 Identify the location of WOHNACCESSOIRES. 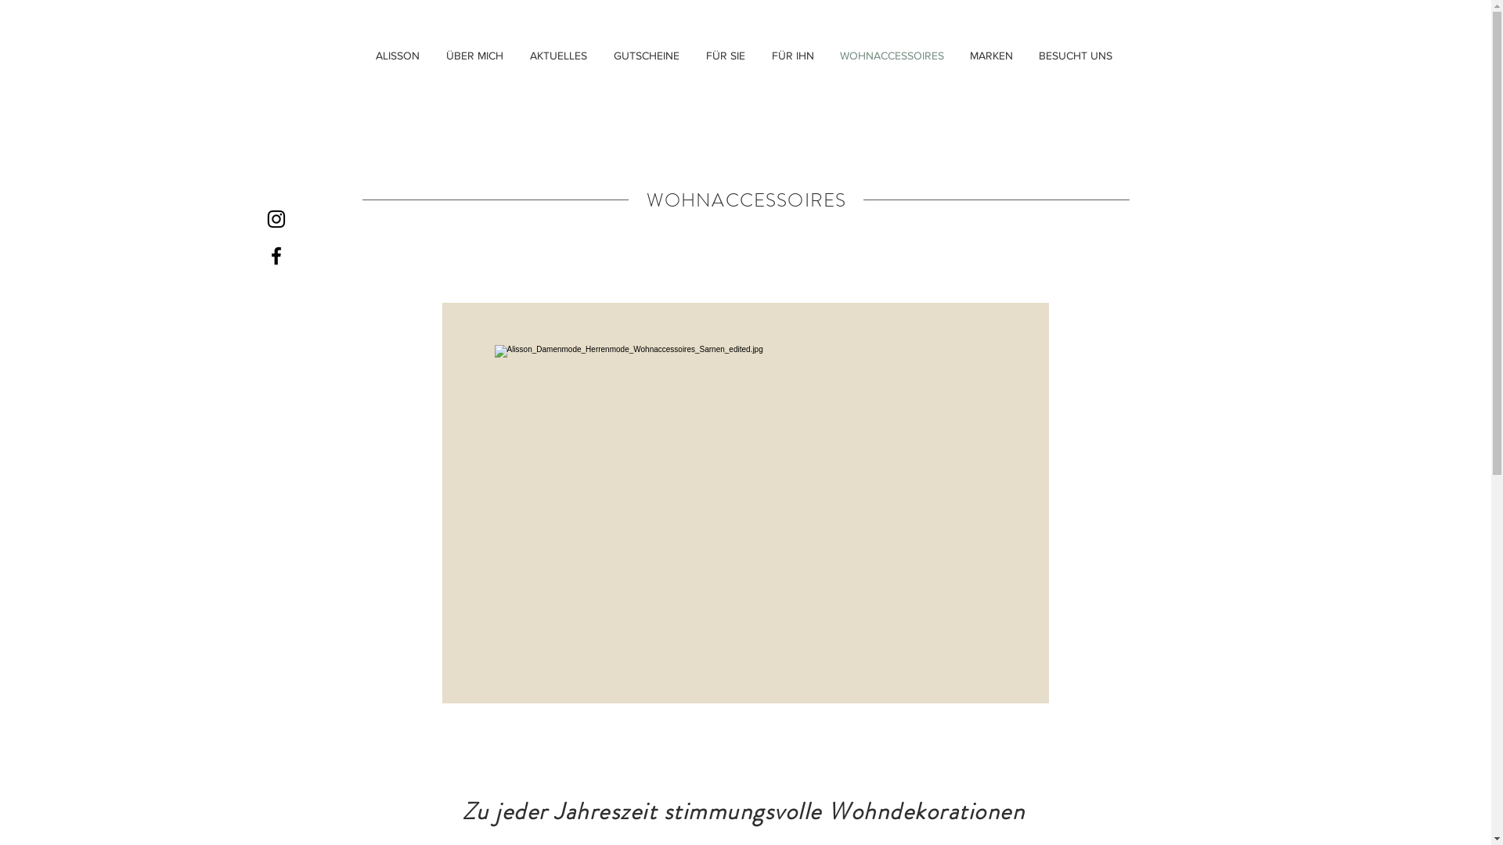
(892, 56).